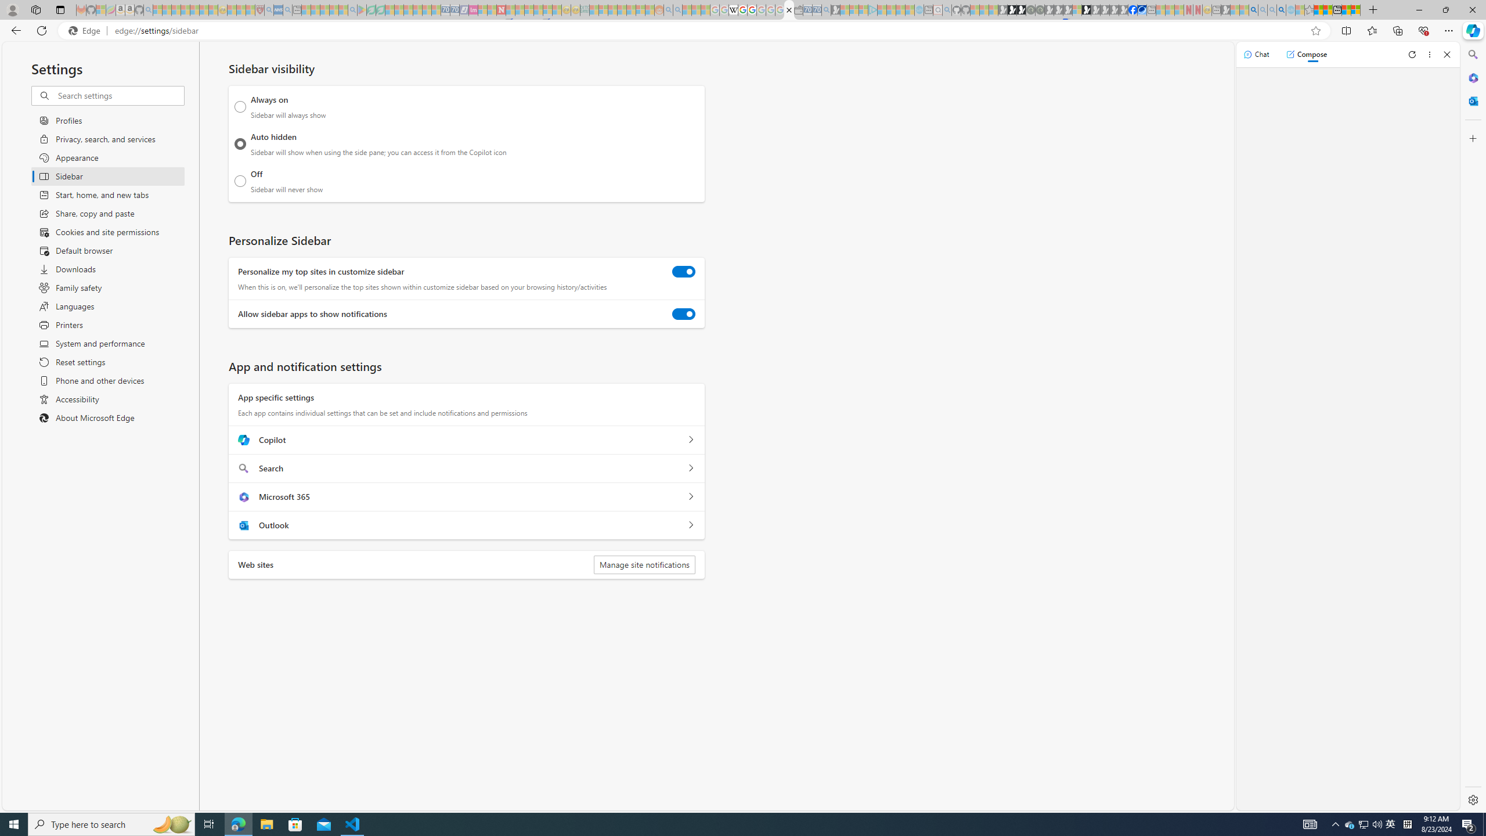  Describe the element at coordinates (120, 95) in the screenshot. I see `Search settings` at that location.